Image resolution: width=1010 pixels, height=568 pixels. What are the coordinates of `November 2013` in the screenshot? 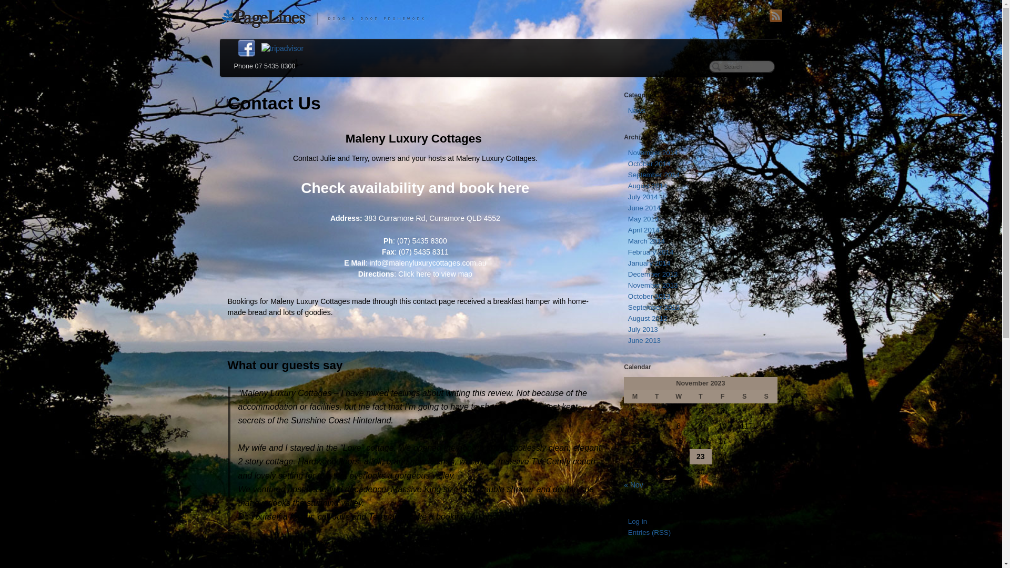 It's located at (653, 285).